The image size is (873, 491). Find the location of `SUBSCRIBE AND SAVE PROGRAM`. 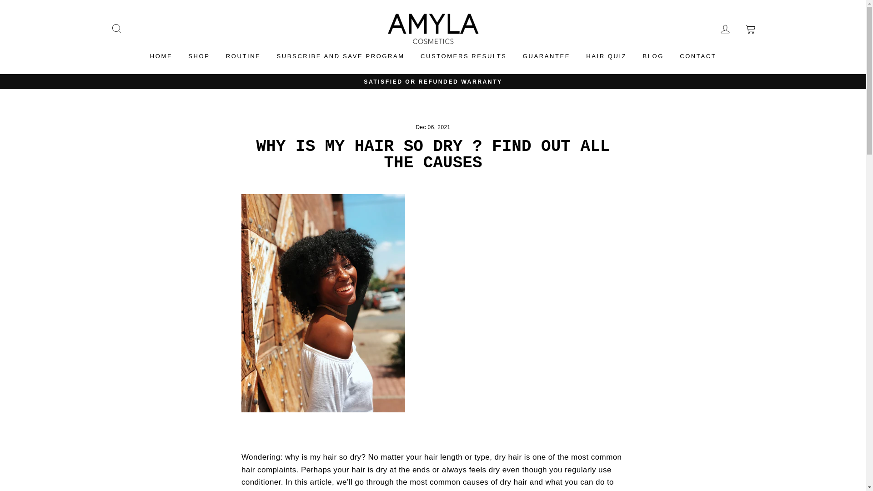

SUBSCRIBE AND SAVE PROGRAM is located at coordinates (340, 56).